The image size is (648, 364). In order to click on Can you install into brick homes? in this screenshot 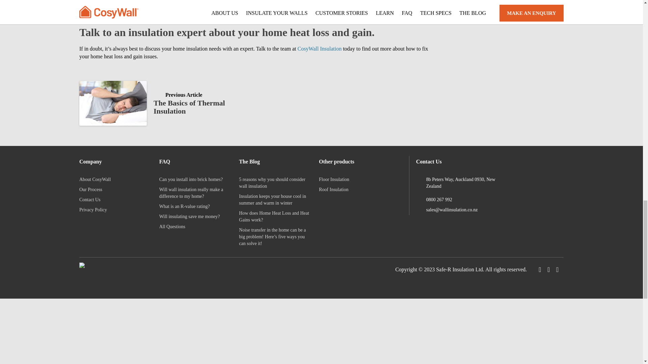, I will do `click(191, 193)`.